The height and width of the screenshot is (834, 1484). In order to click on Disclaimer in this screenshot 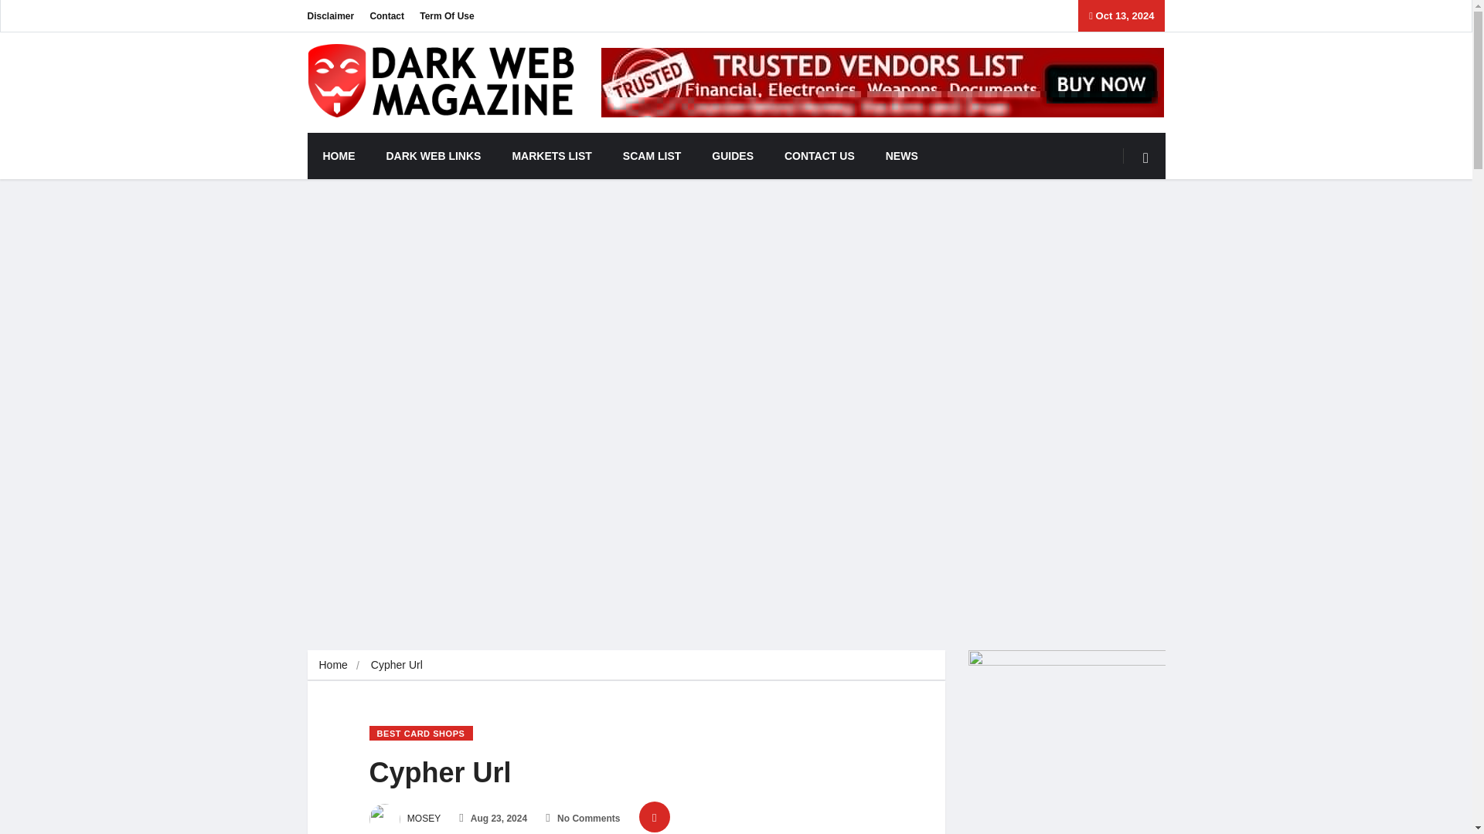, I will do `click(331, 15)`.